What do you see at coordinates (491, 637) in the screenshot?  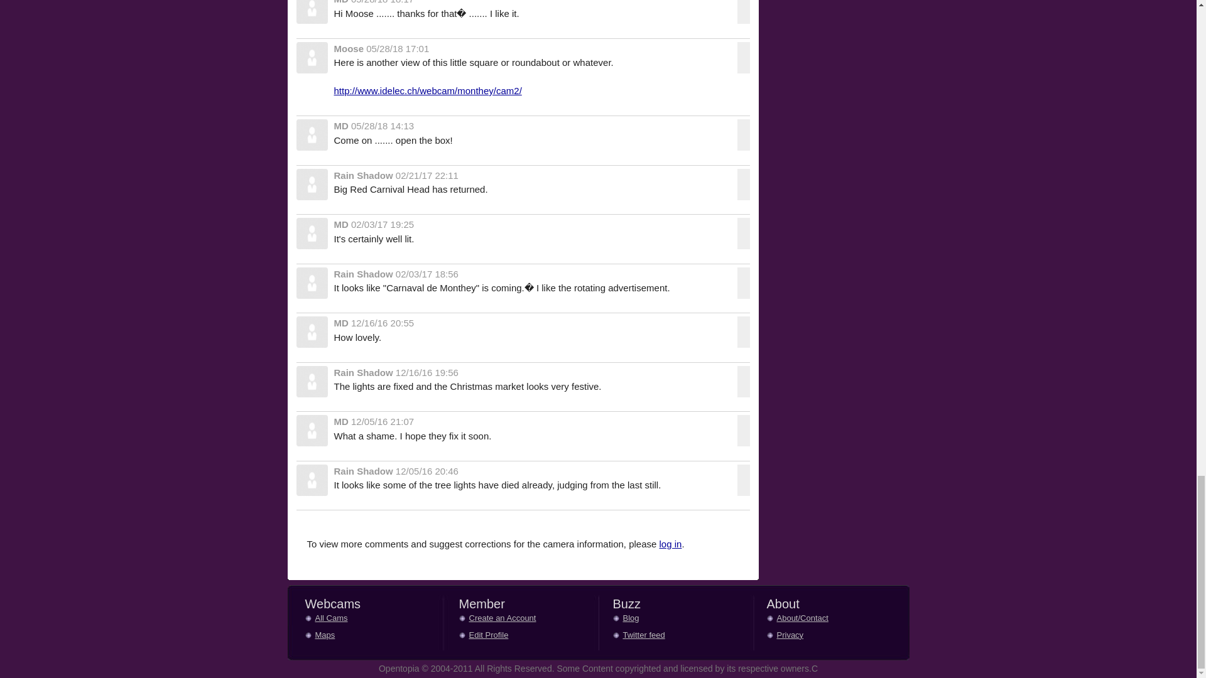 I see `Edit Profile` at bounding box center [491, 637].